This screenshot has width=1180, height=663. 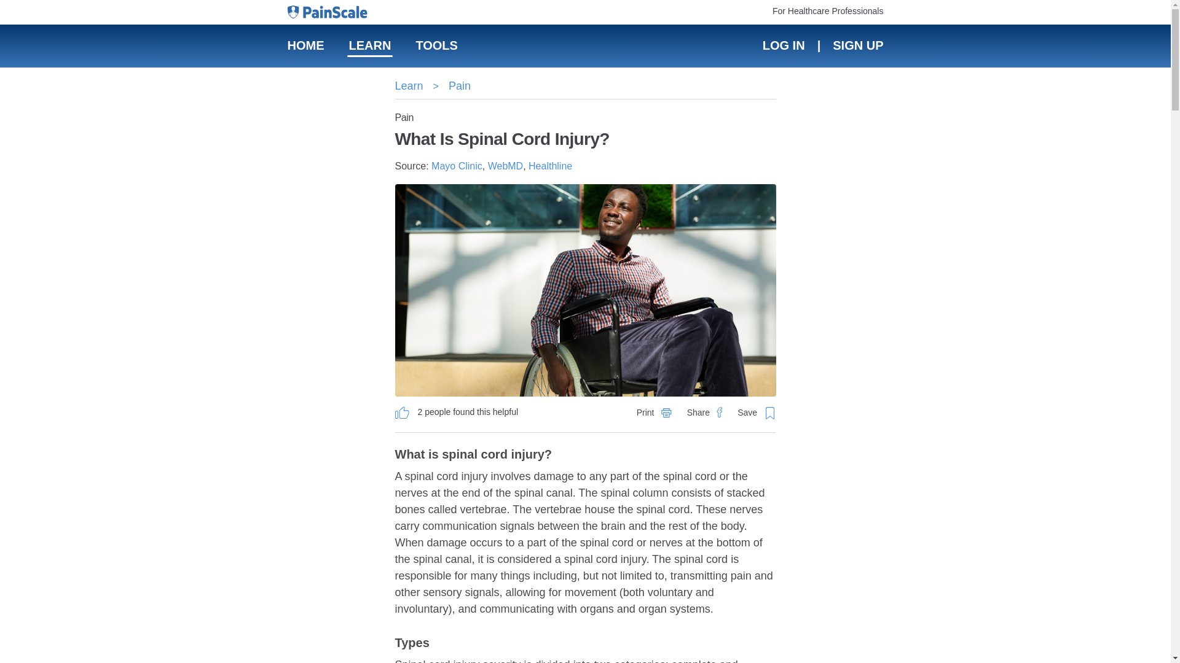 I want to click on TOOLS, so click(x=436, y=45).